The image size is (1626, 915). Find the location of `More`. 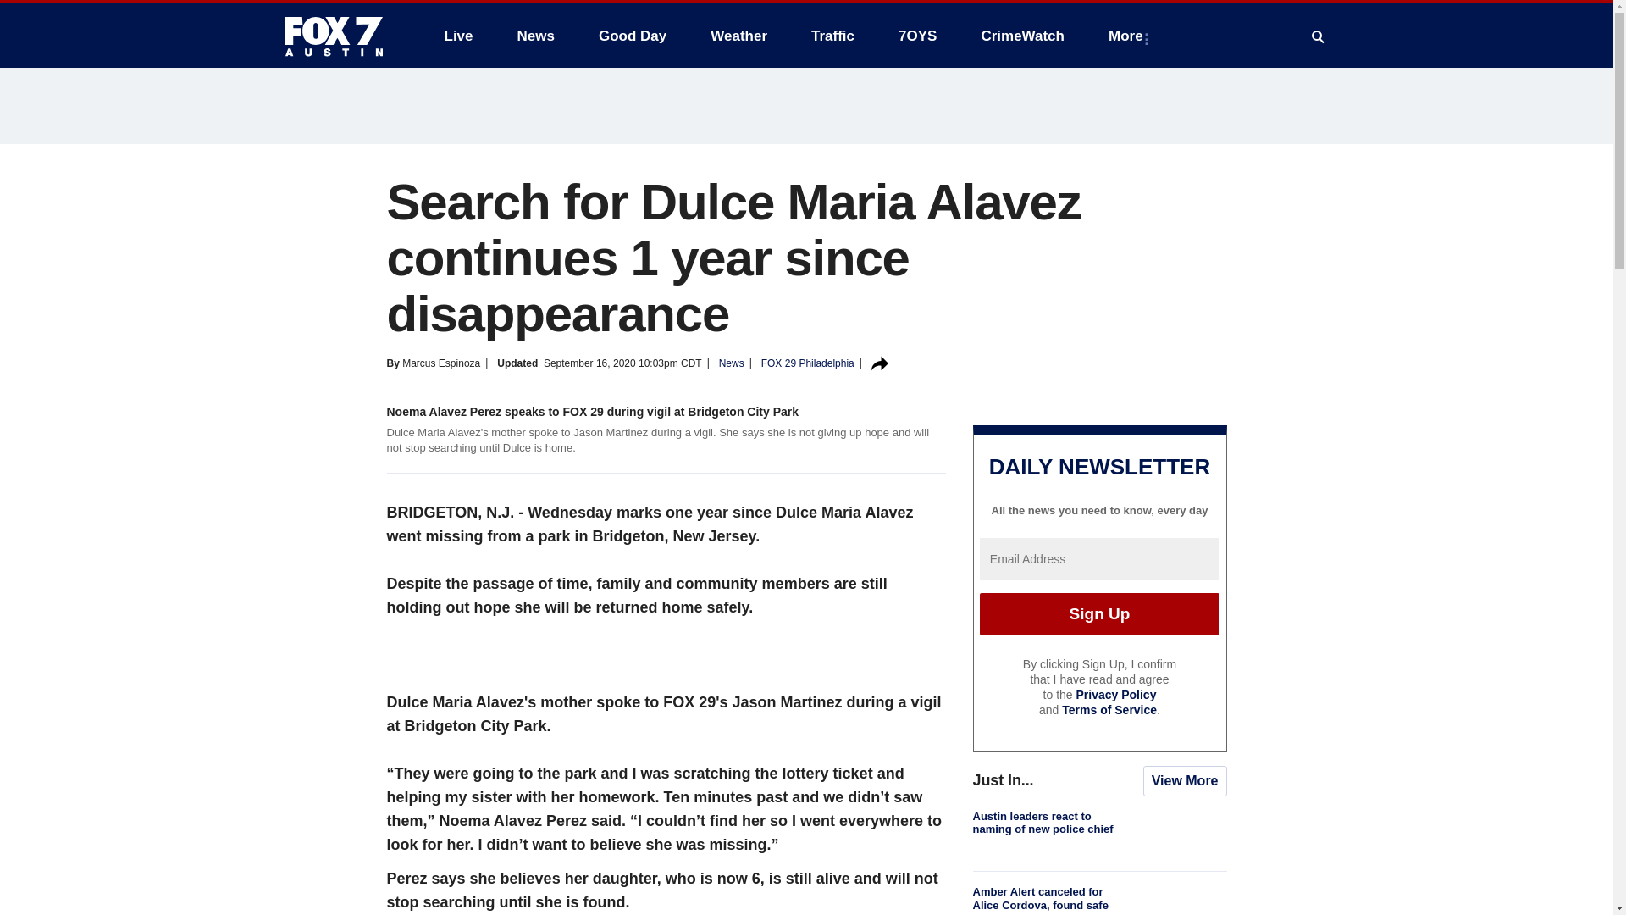

More is located at coordinates (1129, 36).